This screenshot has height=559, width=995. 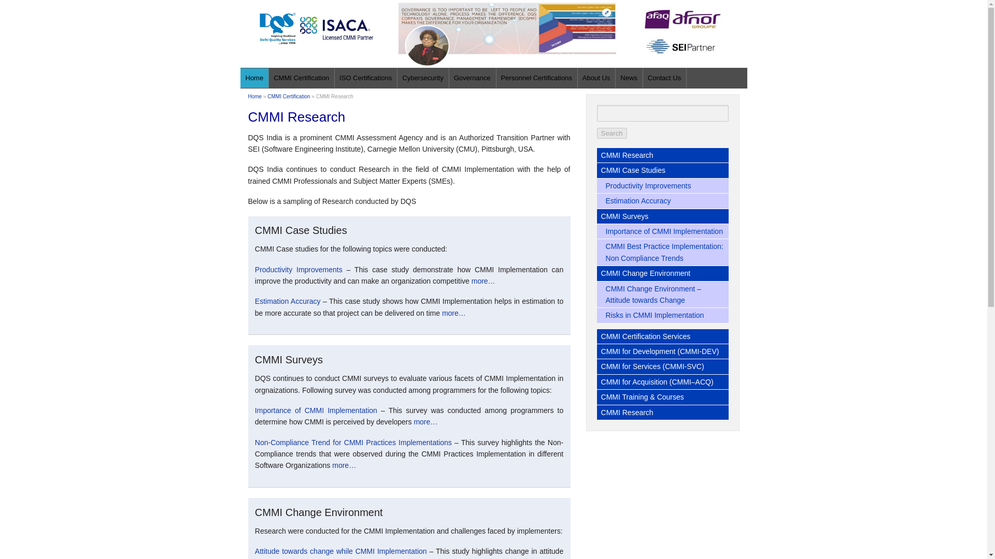 What do you see at coordinates (254, 78) in the screenshot?
I see `Home` at bounding box center [254, 78].